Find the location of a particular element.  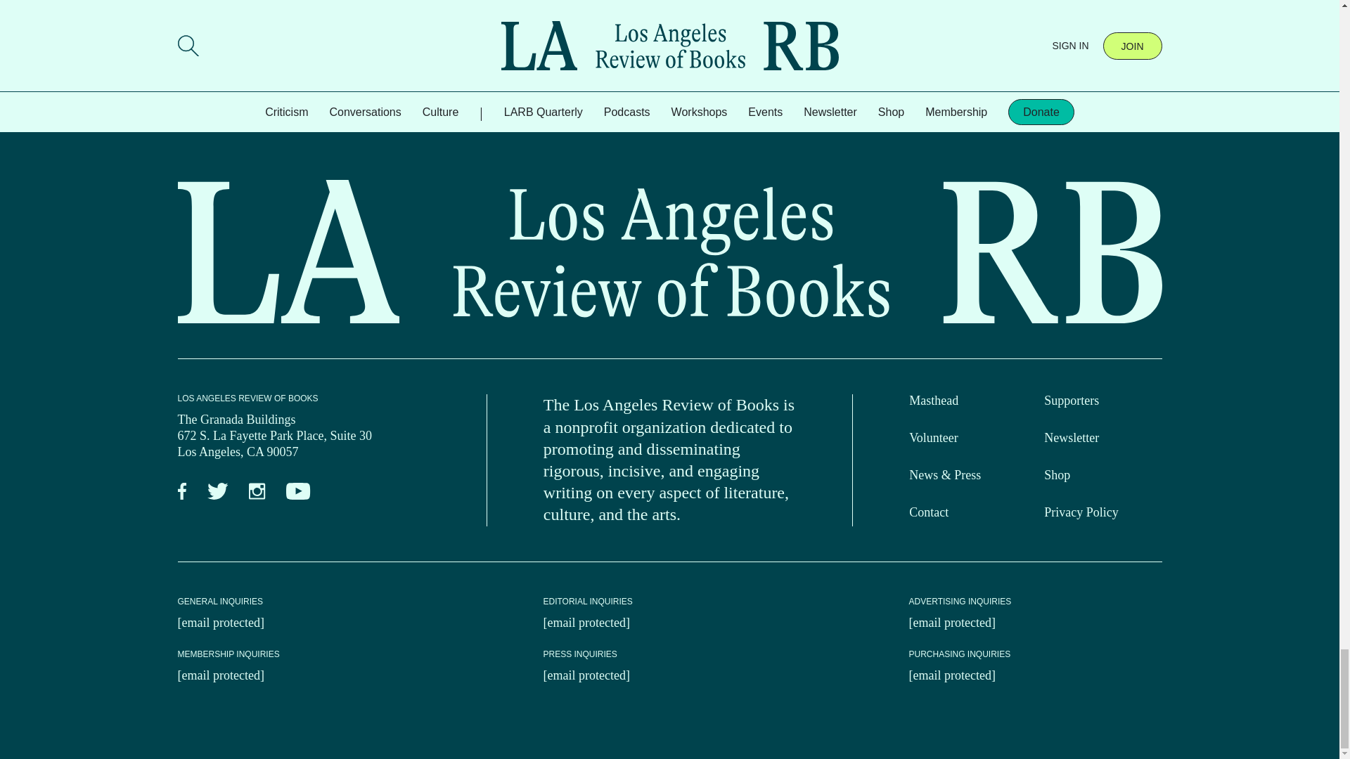

YouTube is located at coordinates (298, 492).